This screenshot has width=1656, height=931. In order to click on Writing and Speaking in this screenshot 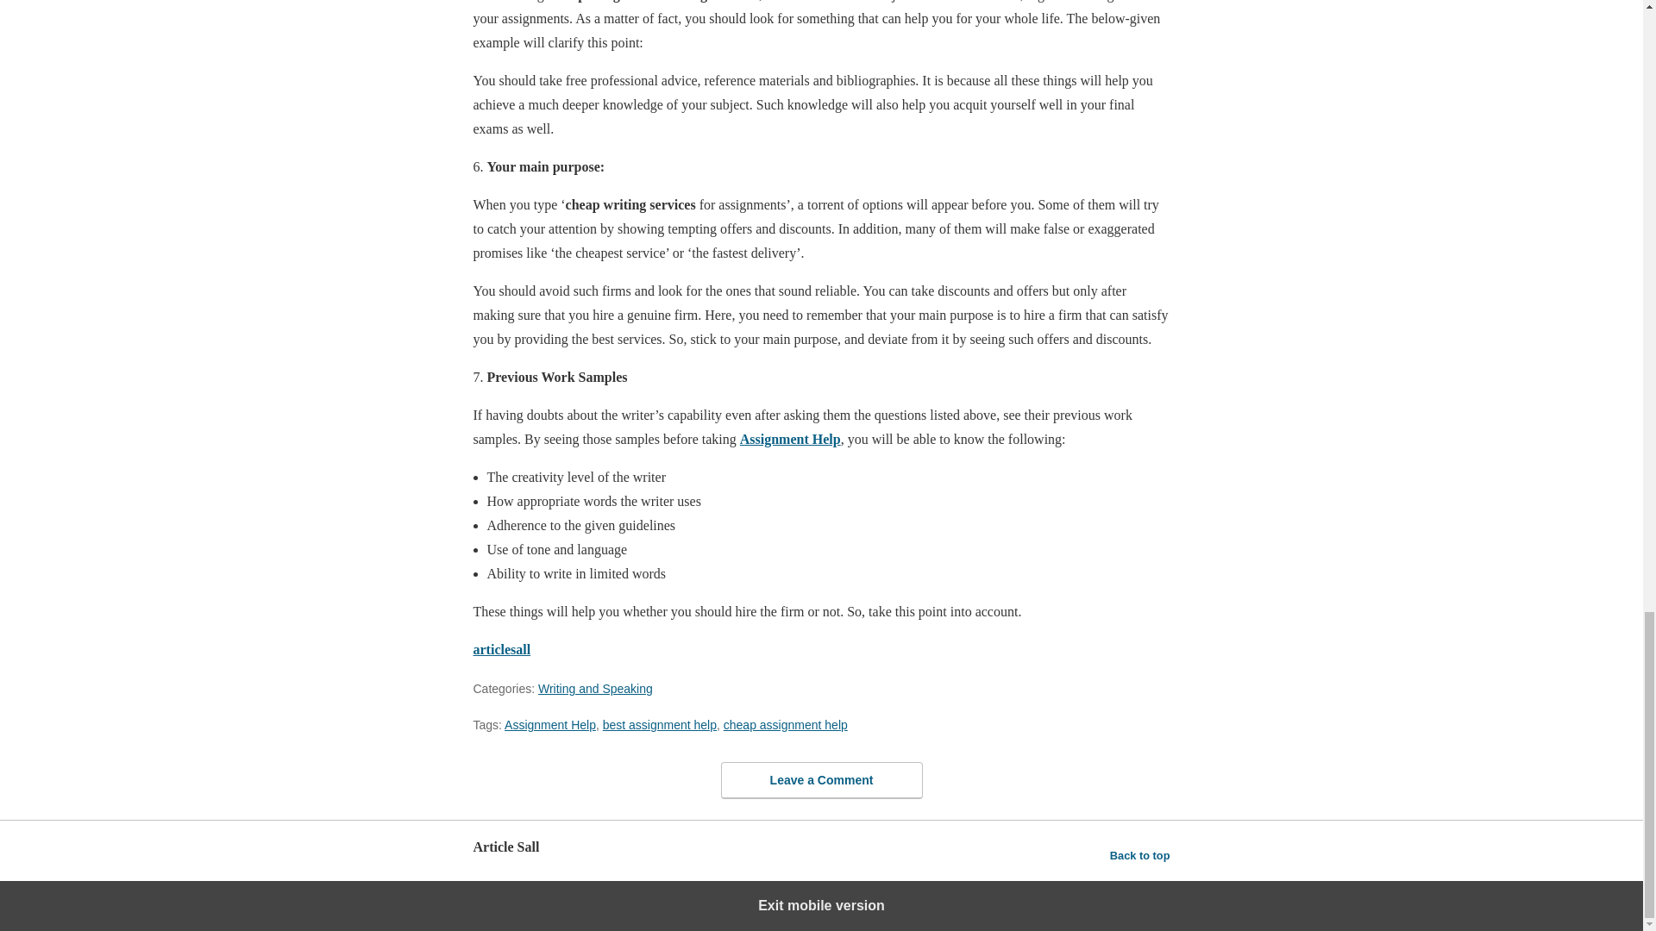, I will do `click(595, 688)`.